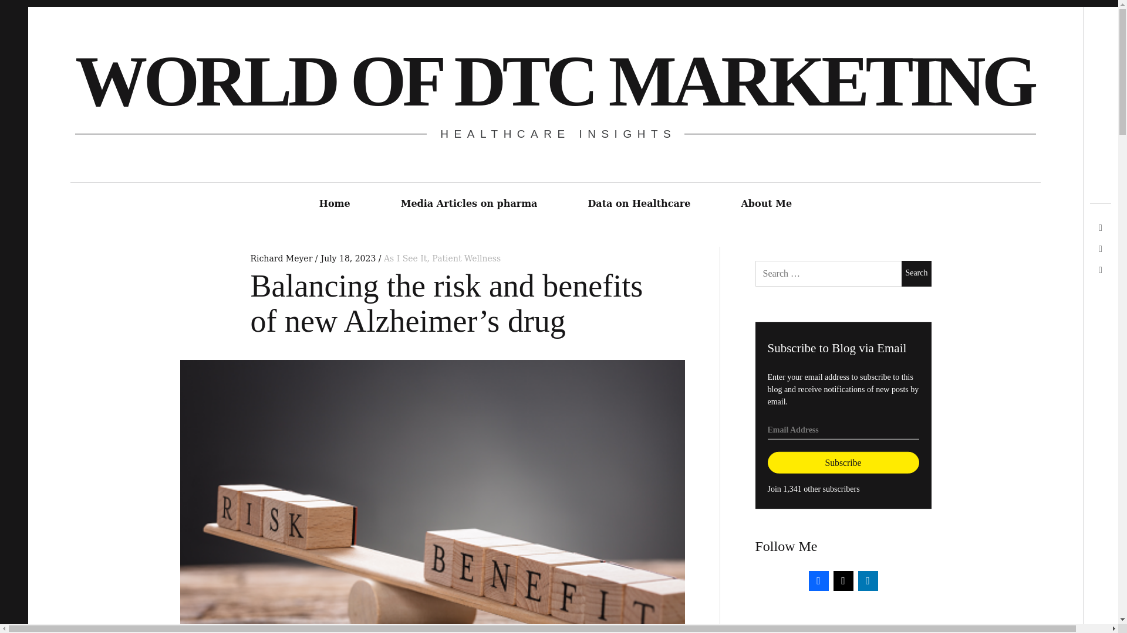 This screenshot has height=633, width=1127. What do you see at coordinates (818, 579) in the screenshot?
I see `Facebook` at bounding box center [818, 579].